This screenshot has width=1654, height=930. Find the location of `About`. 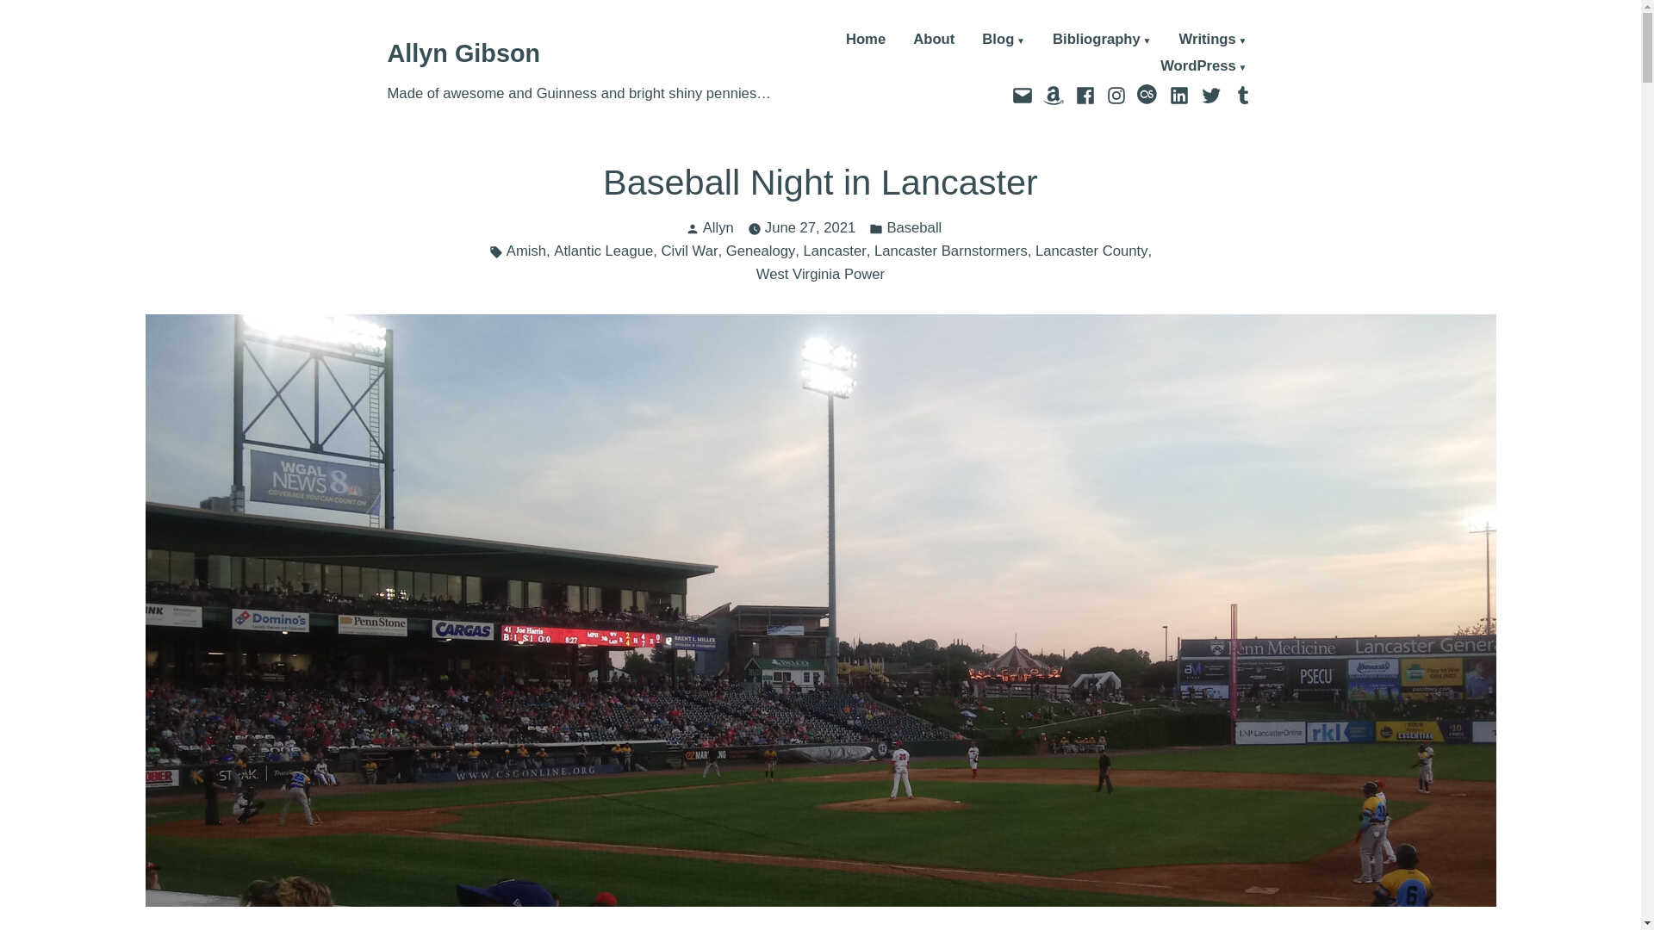

About is located at coordinates (933, 40).